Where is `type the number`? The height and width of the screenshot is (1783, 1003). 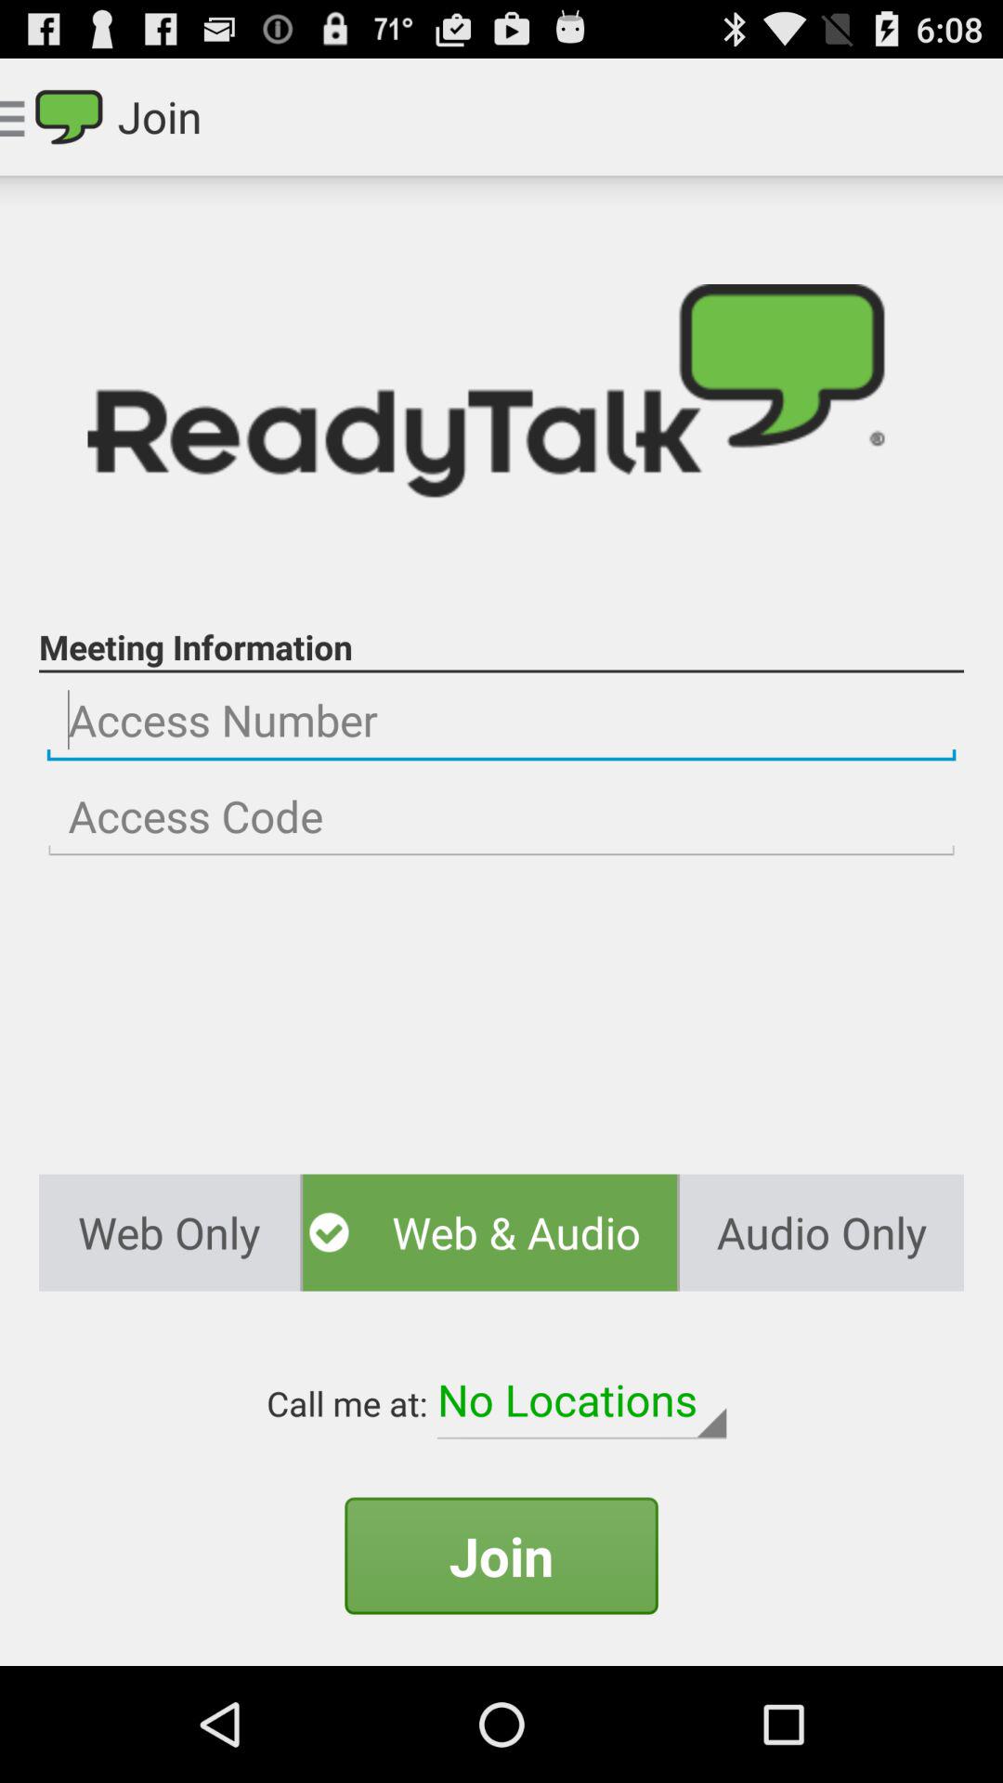
type the number is located at coordinates (501, 817).